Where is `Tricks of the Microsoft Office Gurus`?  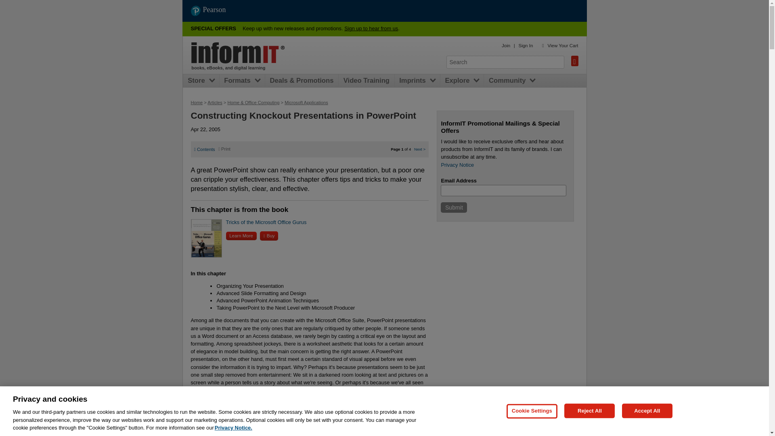
Tricks of the Microsoft Office Gurus is located at coordinates (266, 222).